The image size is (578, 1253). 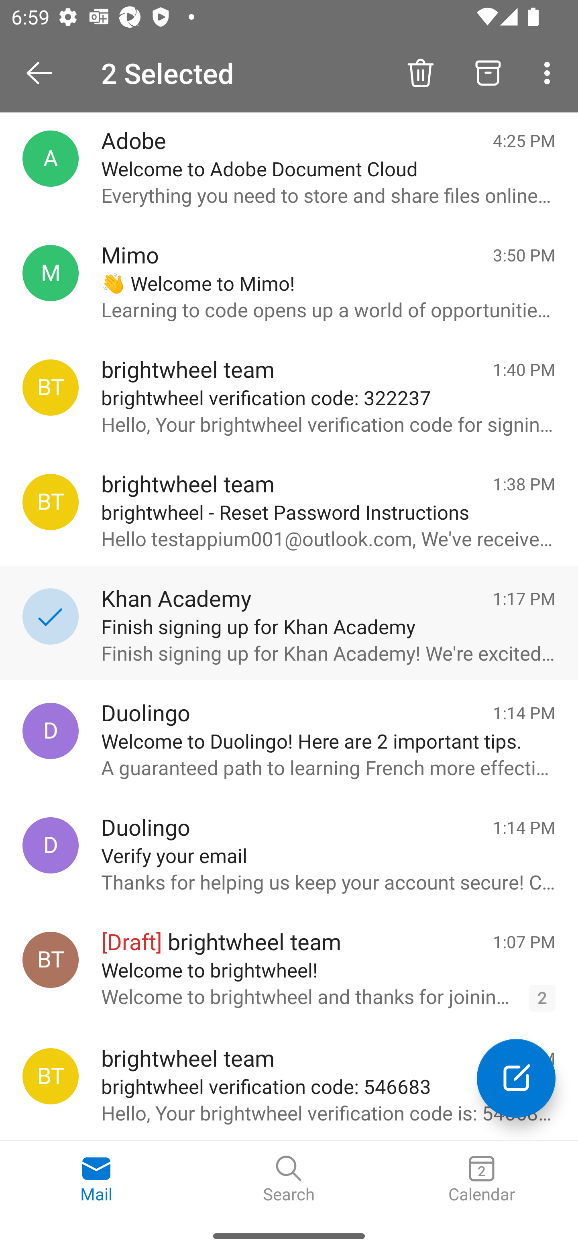 I want to click on Mimo, support@getmimo.com, so click(x=51, y=273).